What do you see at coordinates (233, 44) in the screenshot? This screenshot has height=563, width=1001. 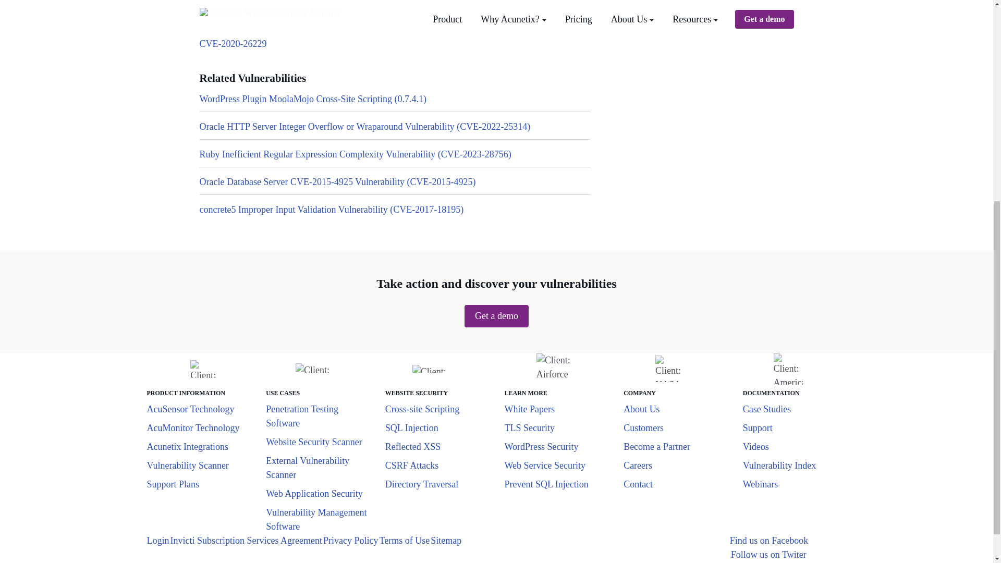 I see `CVE-2020-26229` at bounding box center [233, 44].